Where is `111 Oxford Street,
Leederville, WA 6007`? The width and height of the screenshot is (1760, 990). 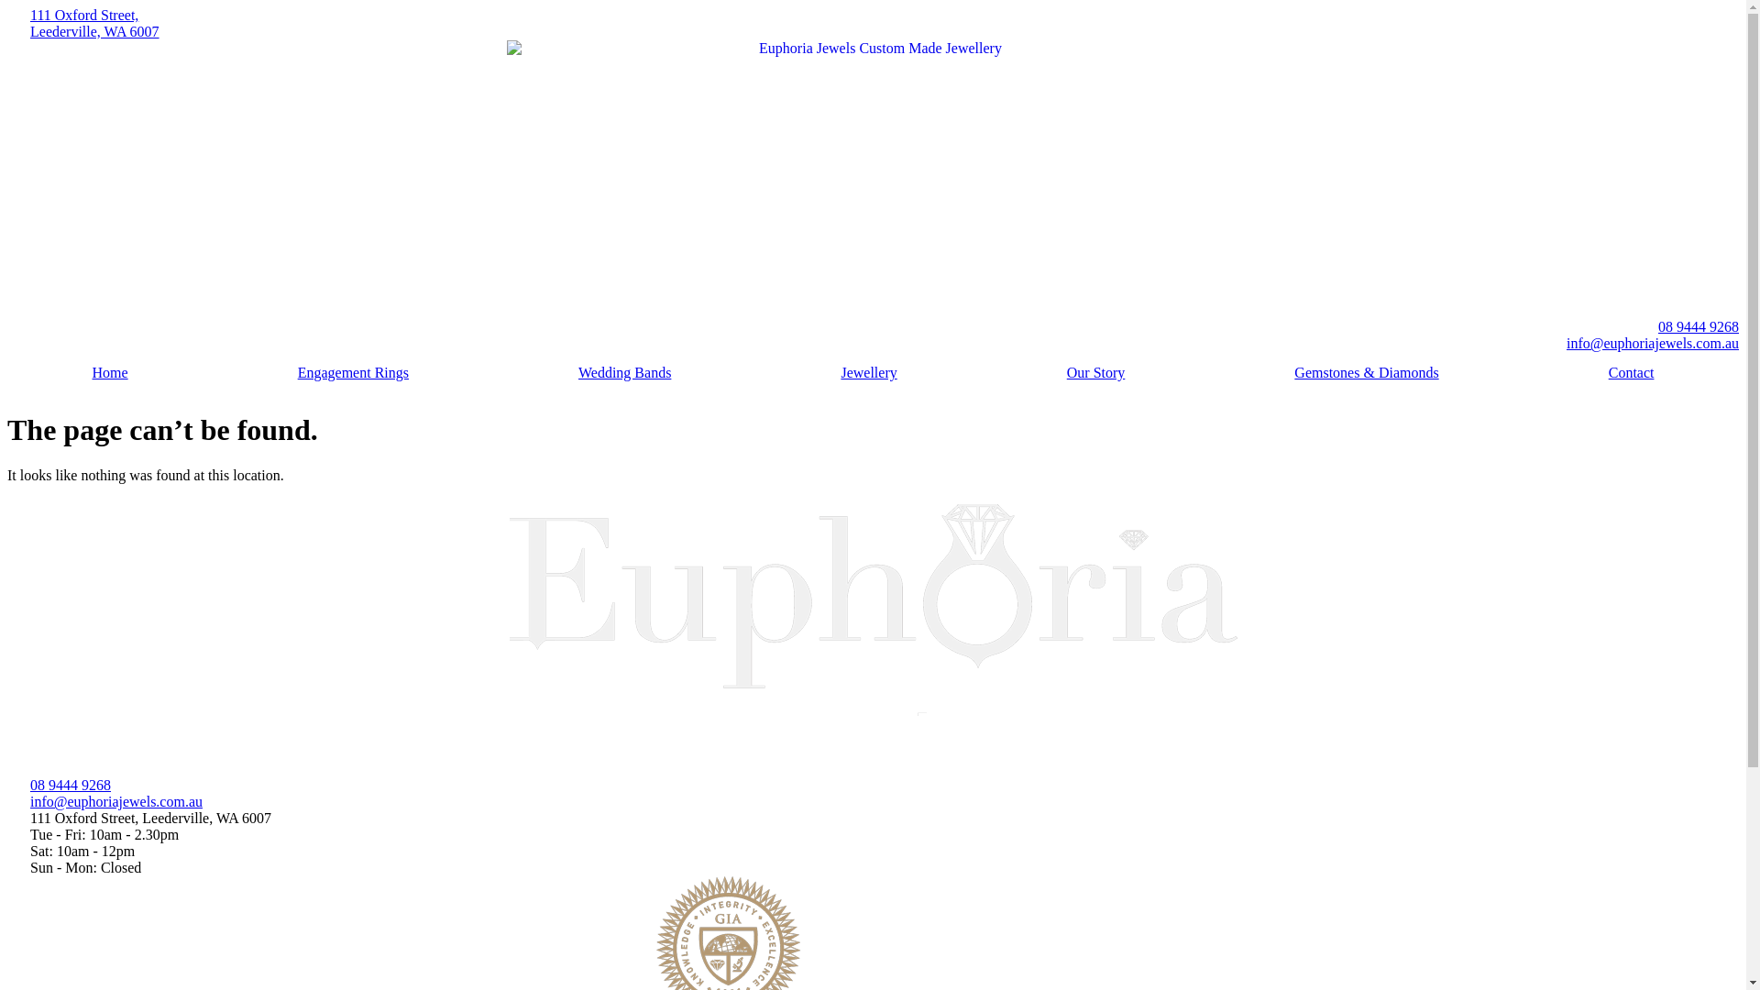 111 Oxford Street,
Leederville, WA 6007 is located at coordinates (873, 24).